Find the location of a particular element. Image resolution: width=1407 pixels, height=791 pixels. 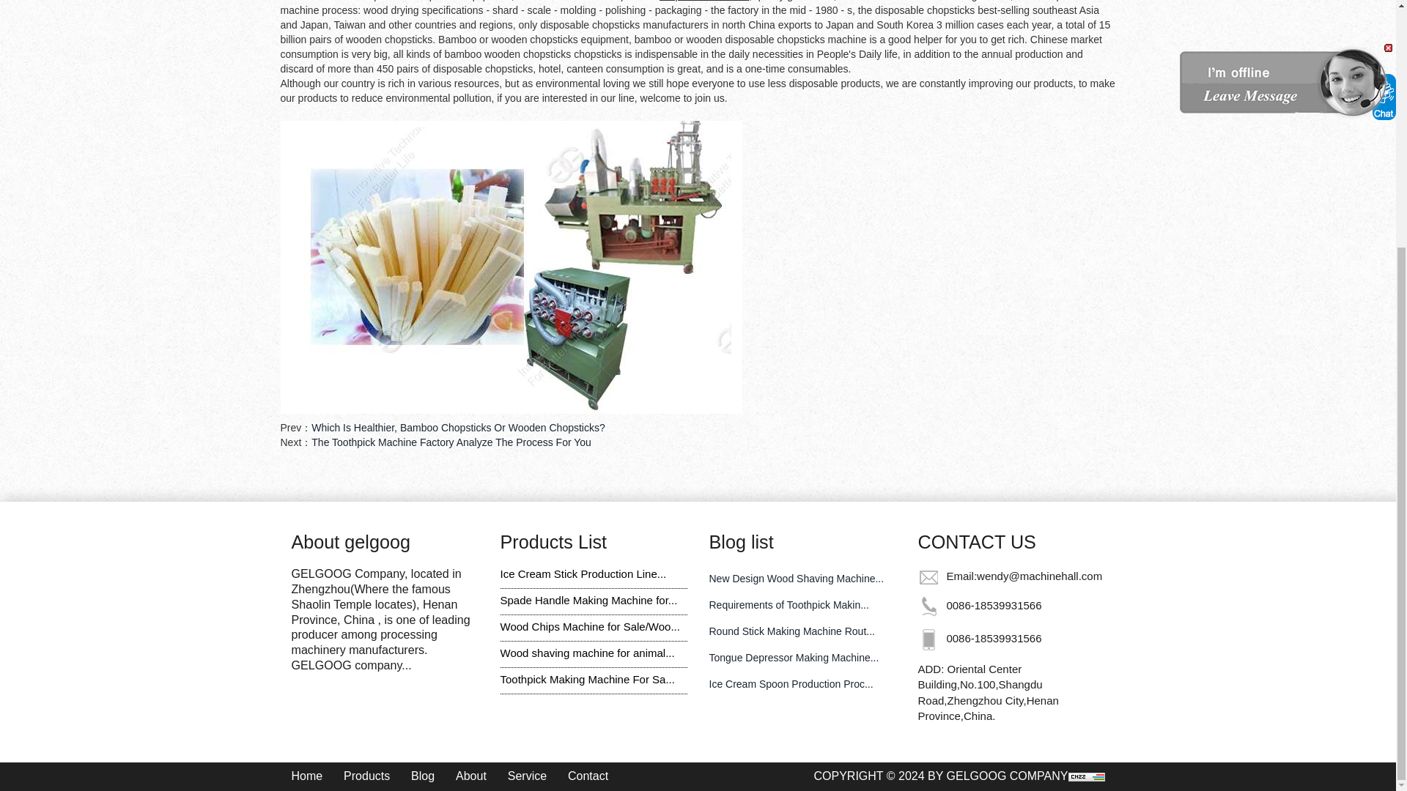

0086-18539931566 is located at coordinates (993, 638).